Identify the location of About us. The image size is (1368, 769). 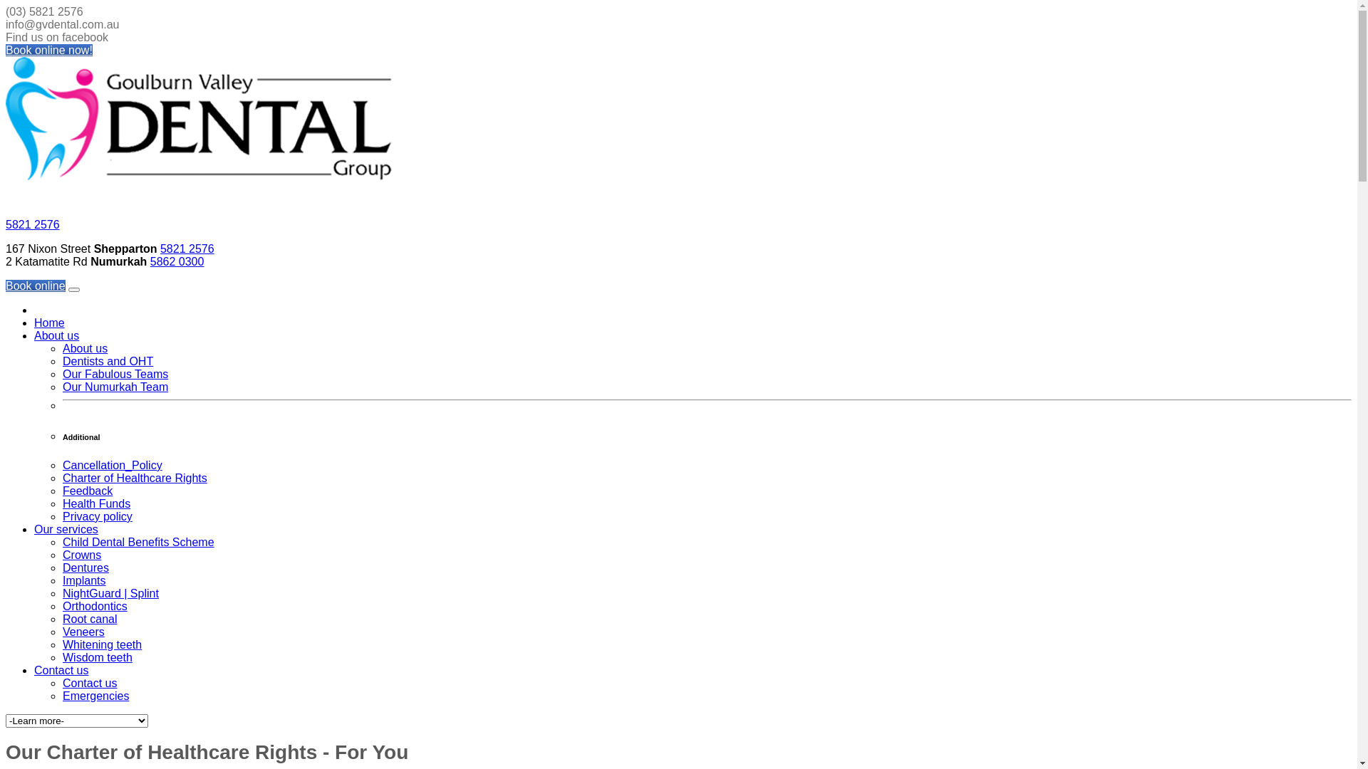
(57, 336).